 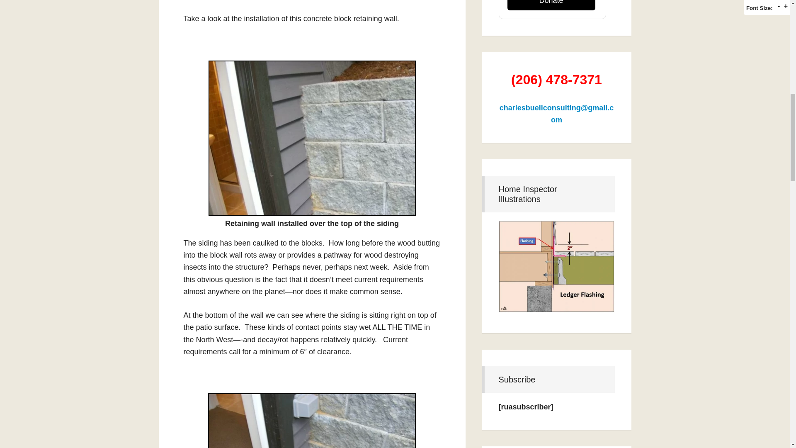 What do you see at coordinates (312, 138) in the screenshot?
I see `retainingwall1` at bounding box center [312, 138].